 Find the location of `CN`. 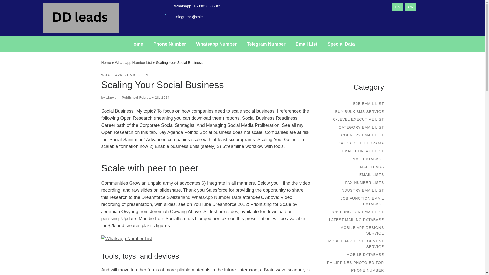

CN is located at coordinates (411, 7).